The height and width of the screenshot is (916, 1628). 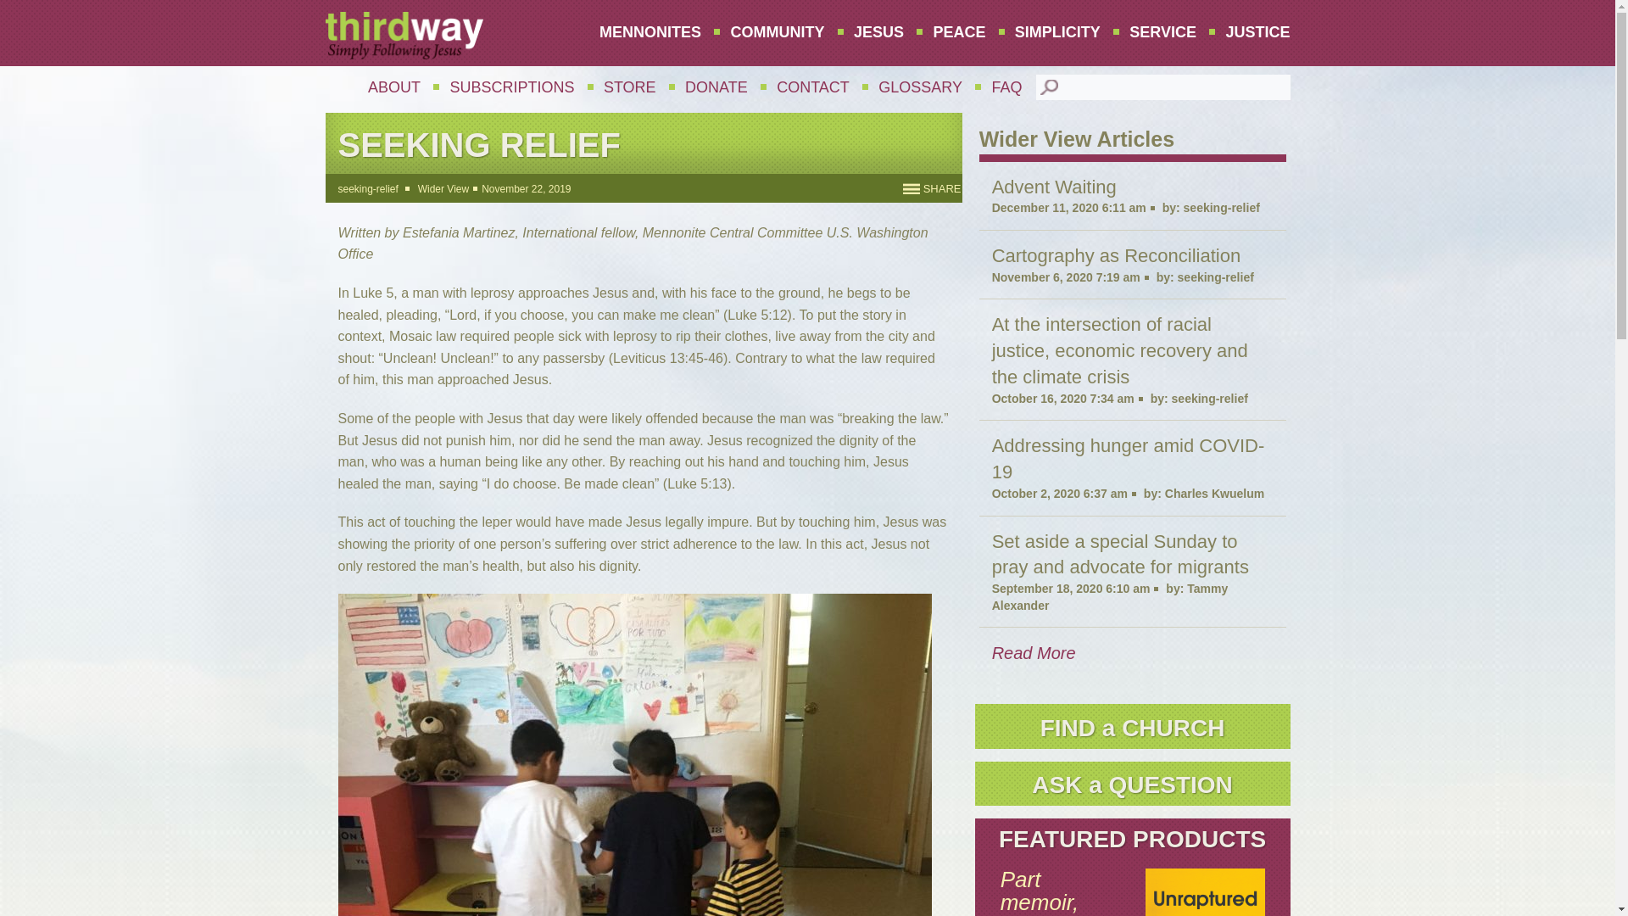 What do you see at coordinates (812, 87) in the screenshot?
I see `CONTACT` at bounding box center [812, 87].